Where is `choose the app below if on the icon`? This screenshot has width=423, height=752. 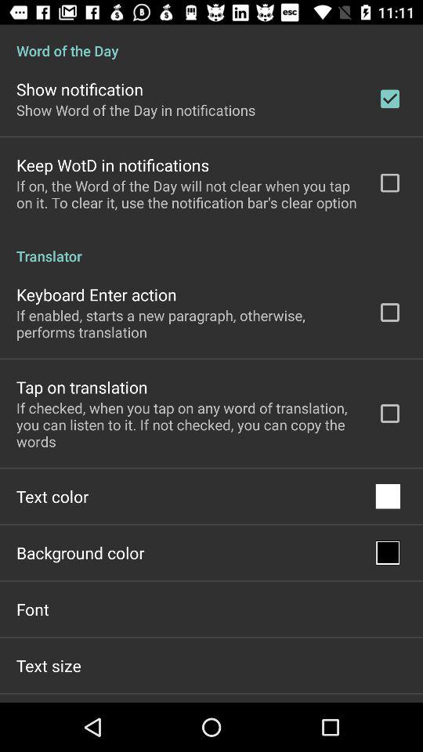 choose the app below if on the icon is located at coordinates (211, 248).